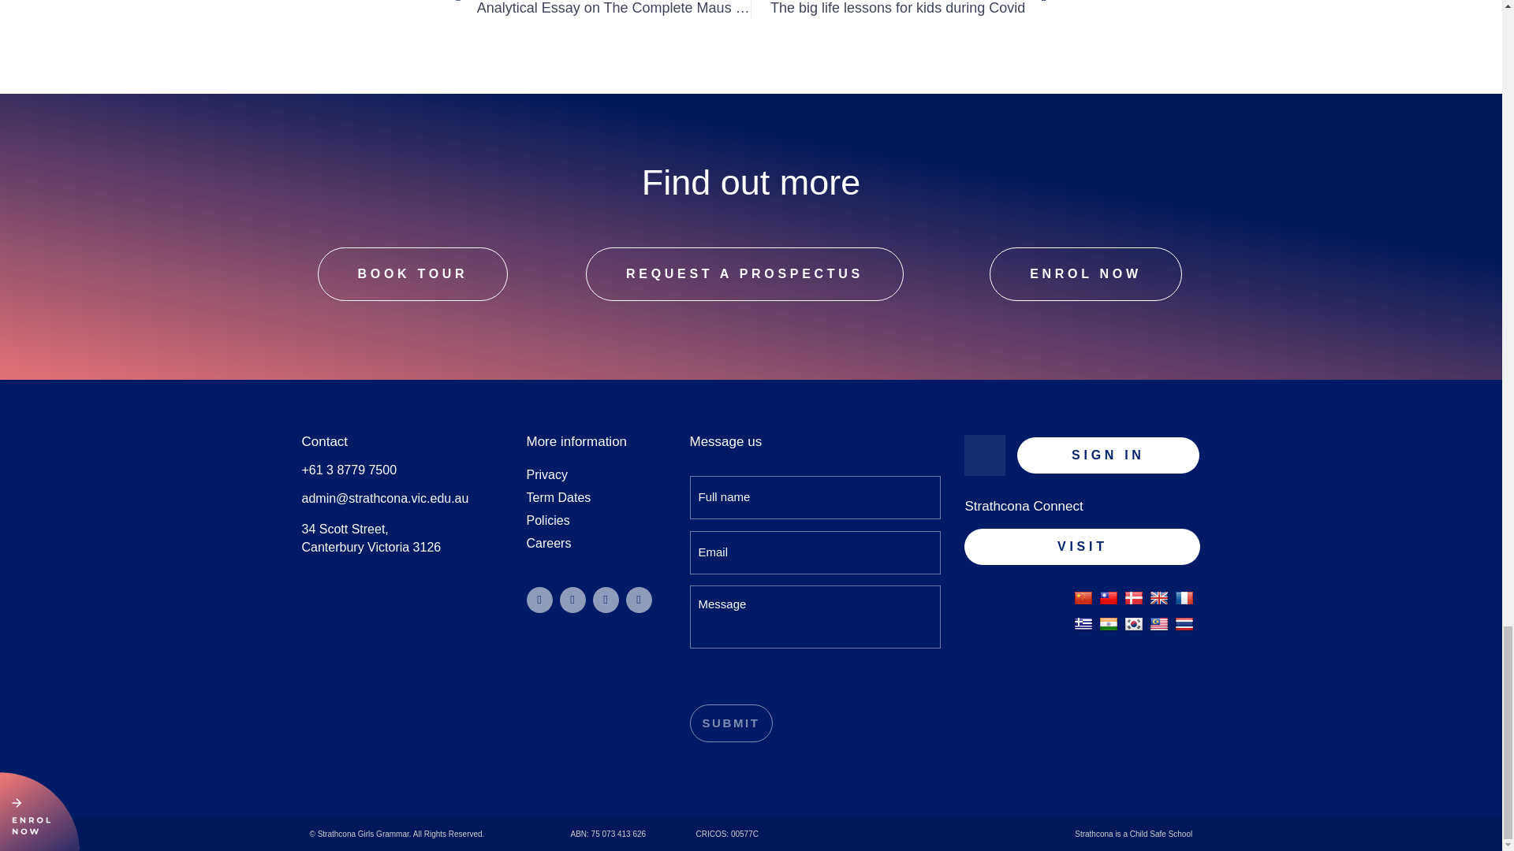  Describe the element at coordinates (1159, 599) in the screenshot. I see `English` at that location.